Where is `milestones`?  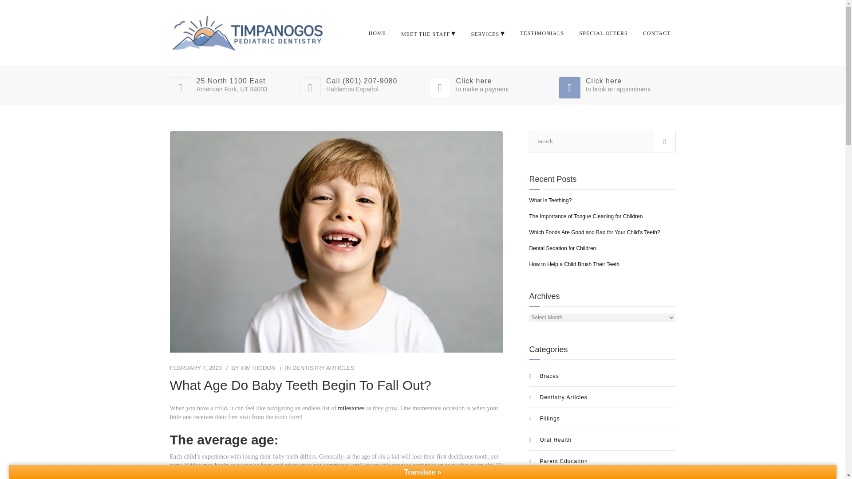
milestones is located at coordinates (351, 408).